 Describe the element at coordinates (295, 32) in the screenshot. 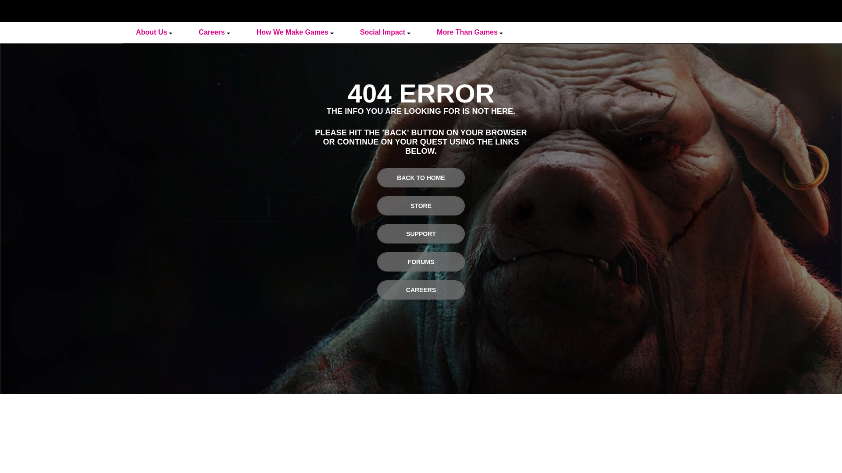

I see `How We Make Games` at that location.